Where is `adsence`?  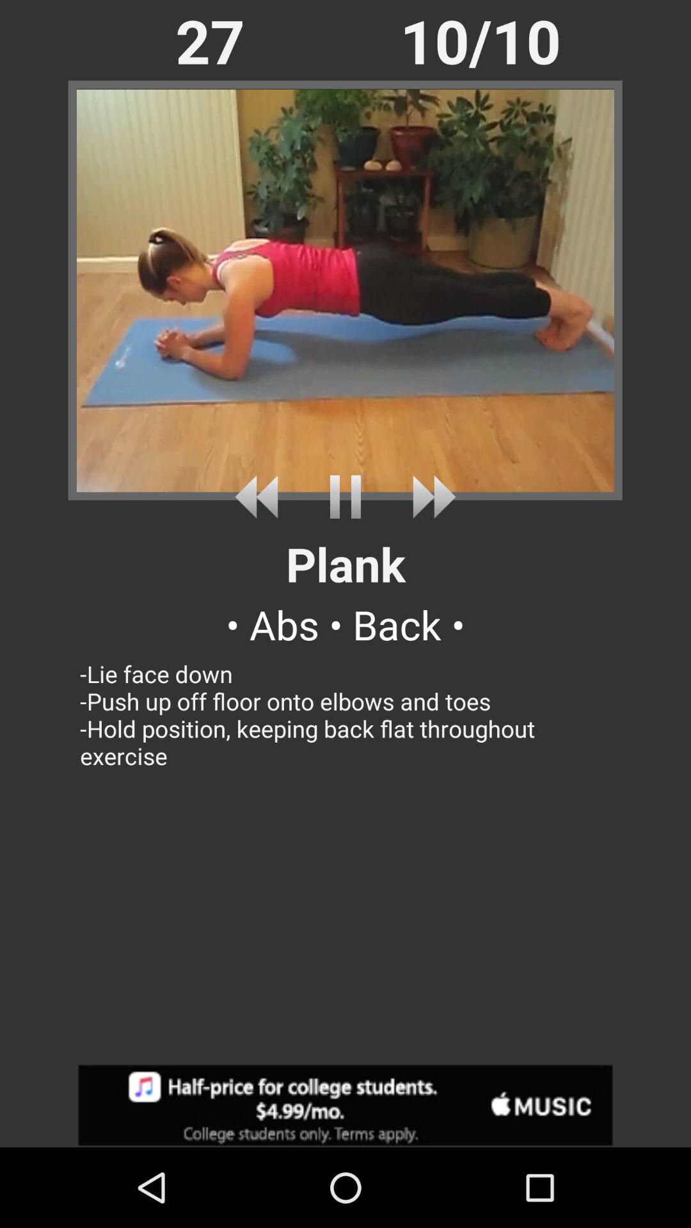
adsence is located at coordinates (345, 1105).